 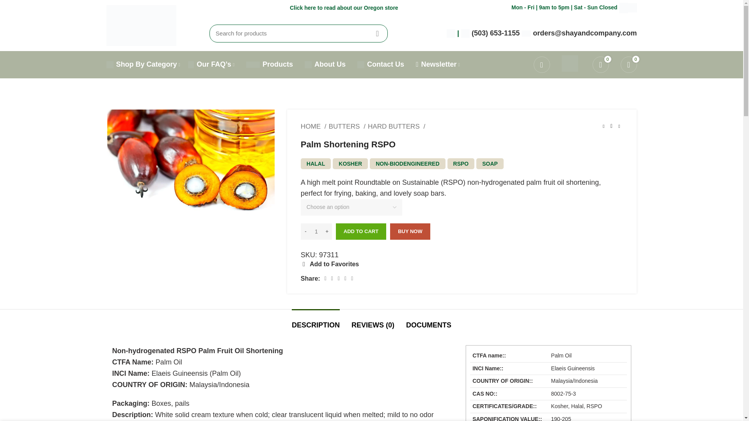 I want to click on My account, so click(x=541, y=64).